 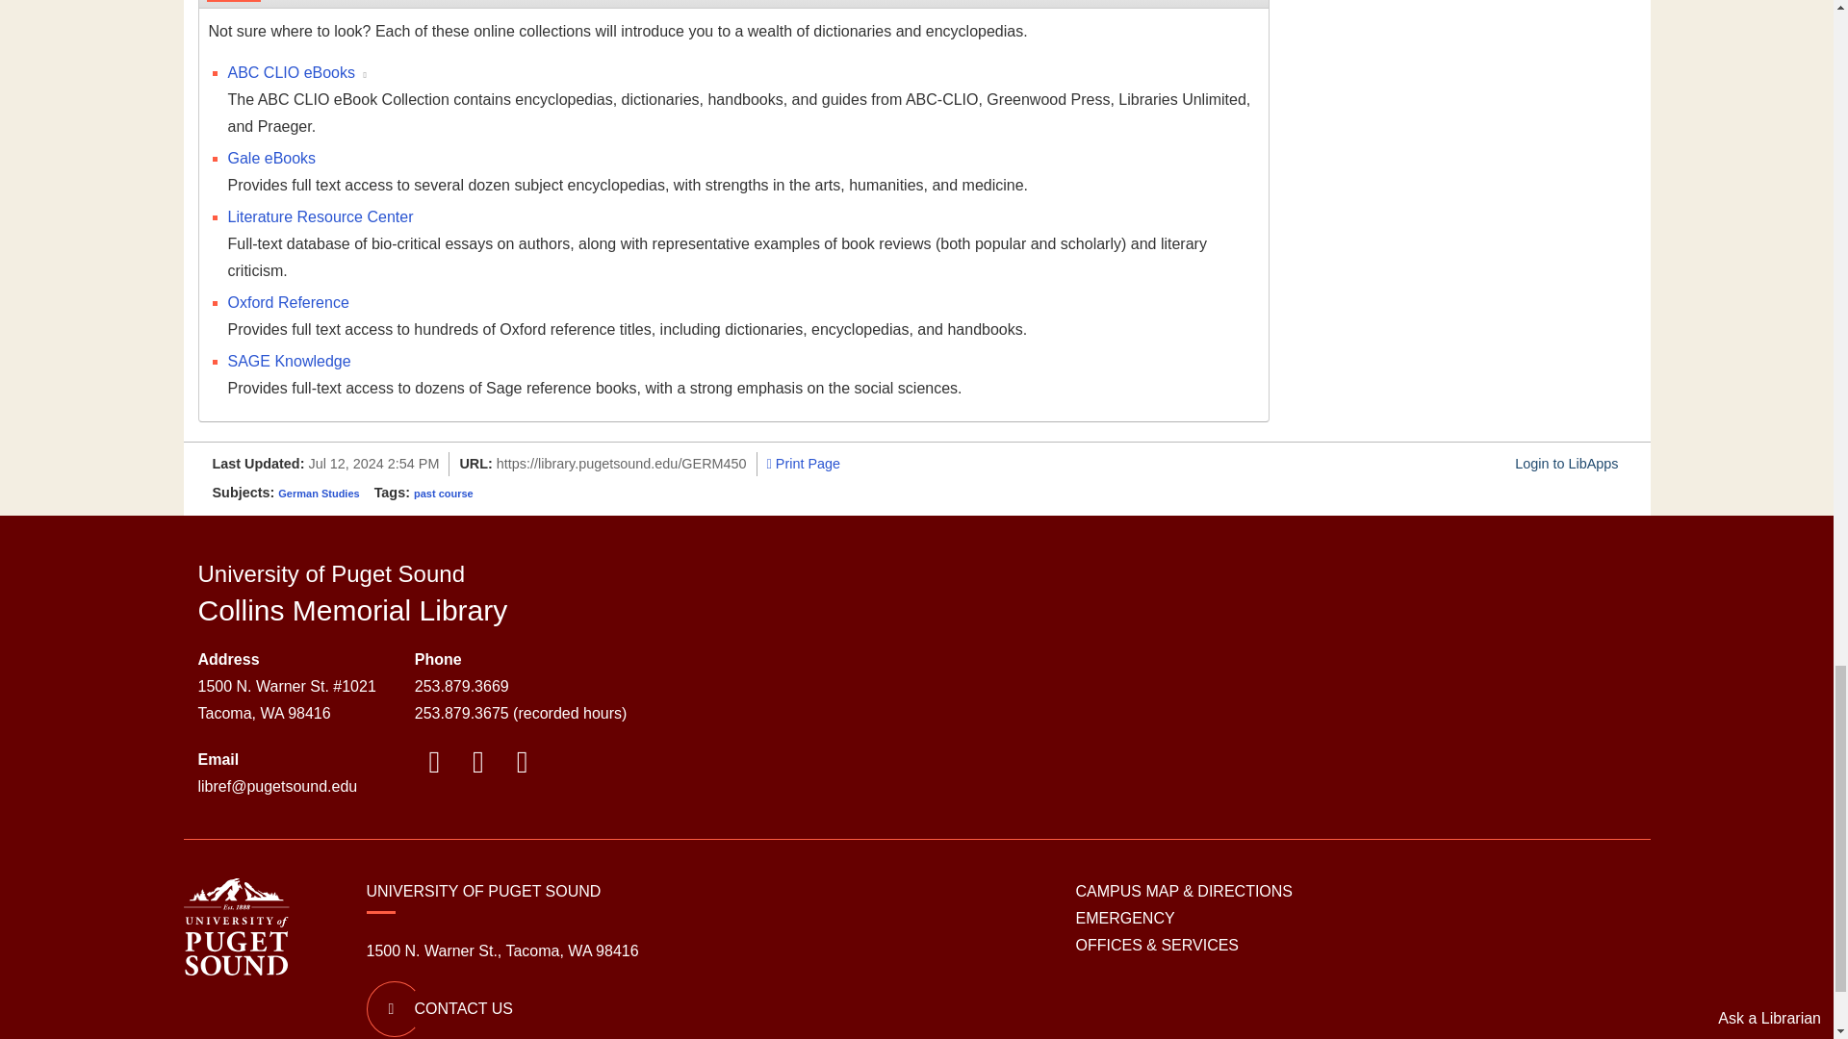 I want to click on Collins Unbound Blog, so click(x=477, y=767).